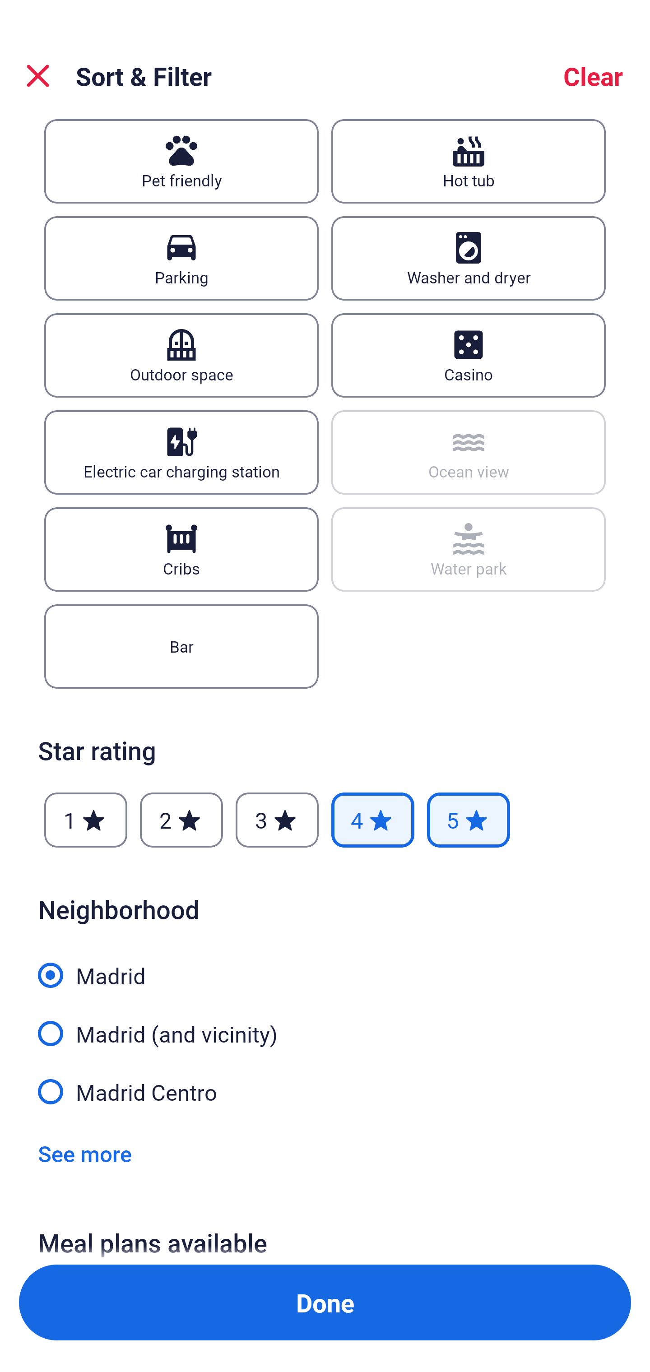 The width and height of the screenshot is (650, 1372). What do you see at coordinates (181, 161) in the screenshot?
I see `Pet friendly` at bounding box center [181, 161].